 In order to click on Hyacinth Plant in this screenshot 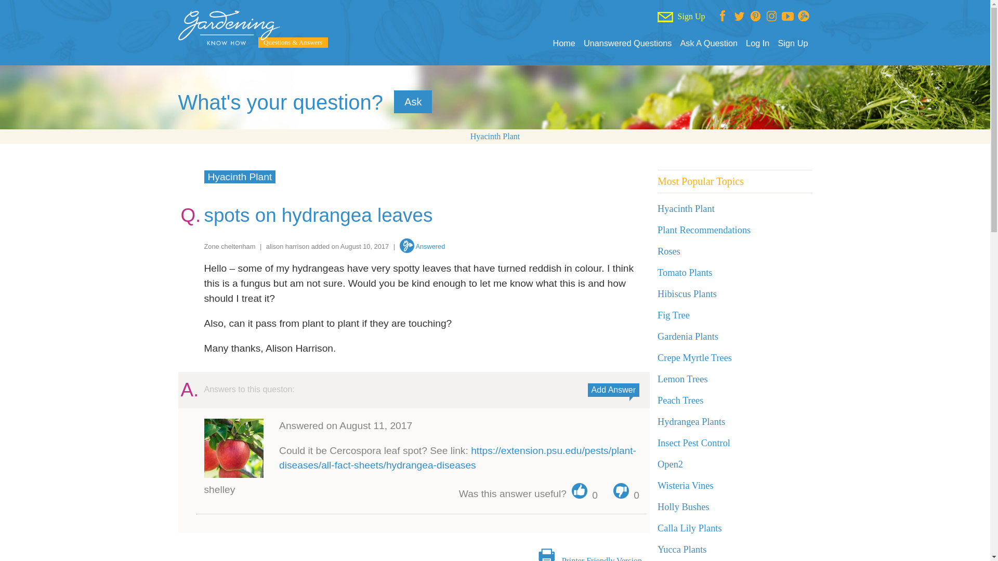, I will do `click(239, 177)`.